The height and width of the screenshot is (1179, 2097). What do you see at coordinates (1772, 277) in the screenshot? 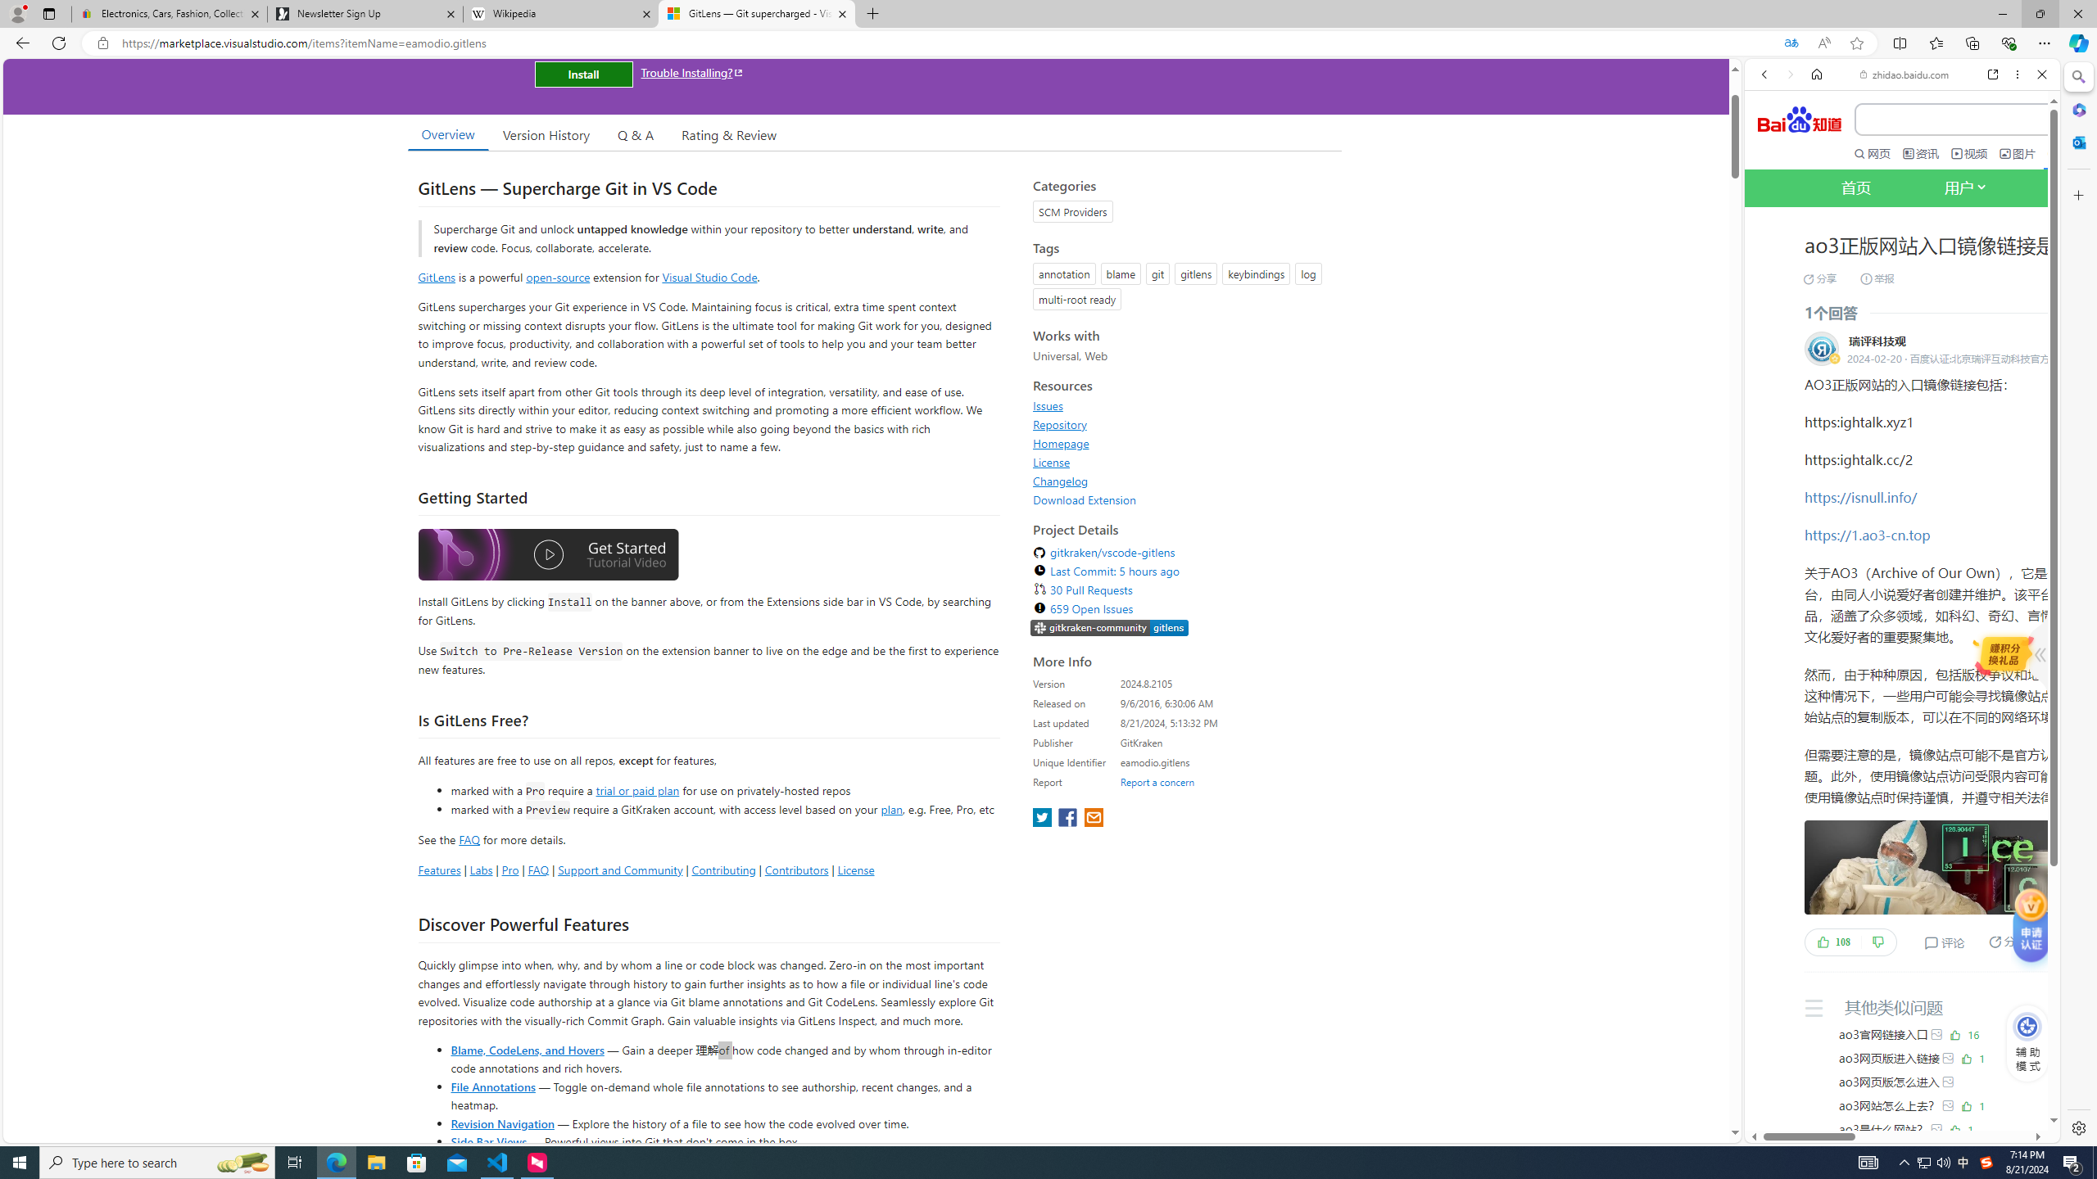
I see `Search Filter, WEB` at bounding box center [1772, 277].